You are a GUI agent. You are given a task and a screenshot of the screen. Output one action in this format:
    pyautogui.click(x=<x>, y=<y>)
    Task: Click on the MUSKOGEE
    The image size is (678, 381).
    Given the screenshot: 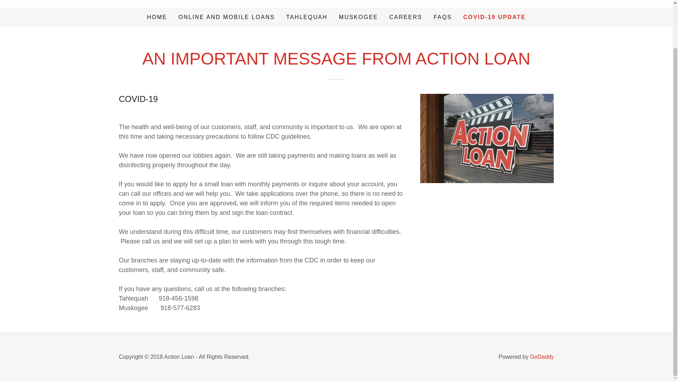 What is the action you would take?
    pyautogui.click(x=359, y=17)
    